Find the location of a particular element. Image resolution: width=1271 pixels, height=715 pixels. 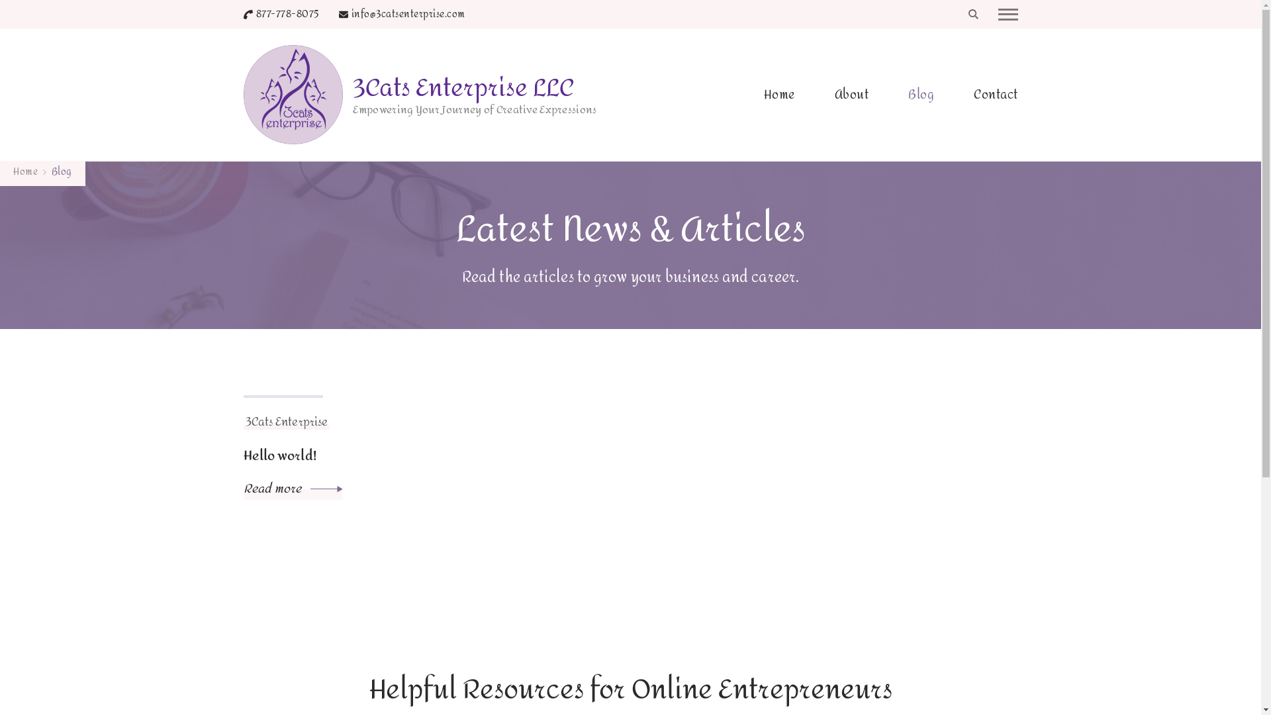

info@3catsenterprise.com is located at coordinates (408, 15).